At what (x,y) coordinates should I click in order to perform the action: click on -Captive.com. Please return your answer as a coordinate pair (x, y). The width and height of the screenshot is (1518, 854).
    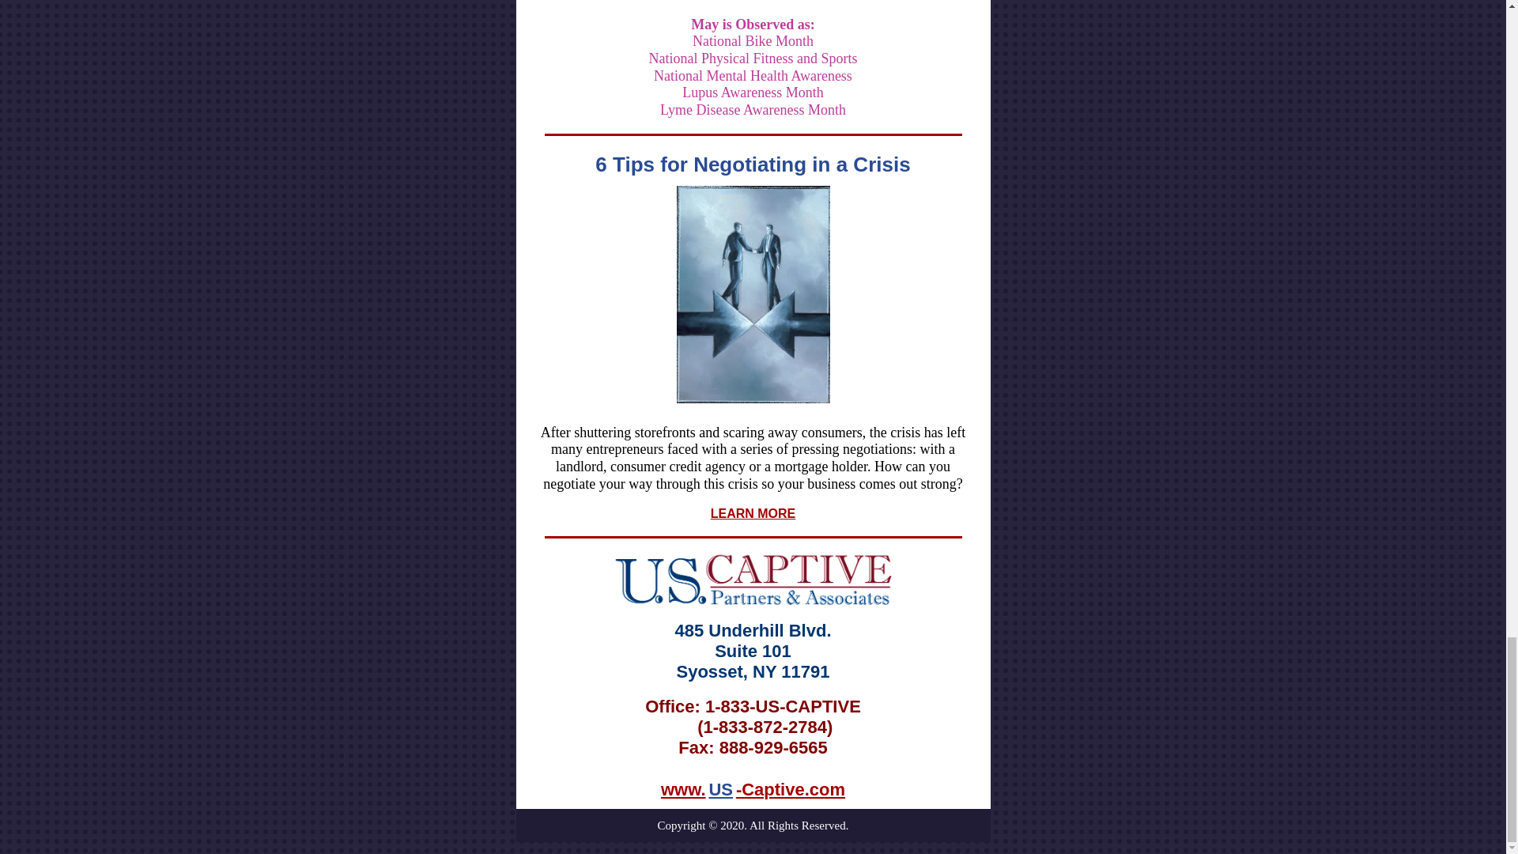
    Looking at the image, I should click on (791, 789).